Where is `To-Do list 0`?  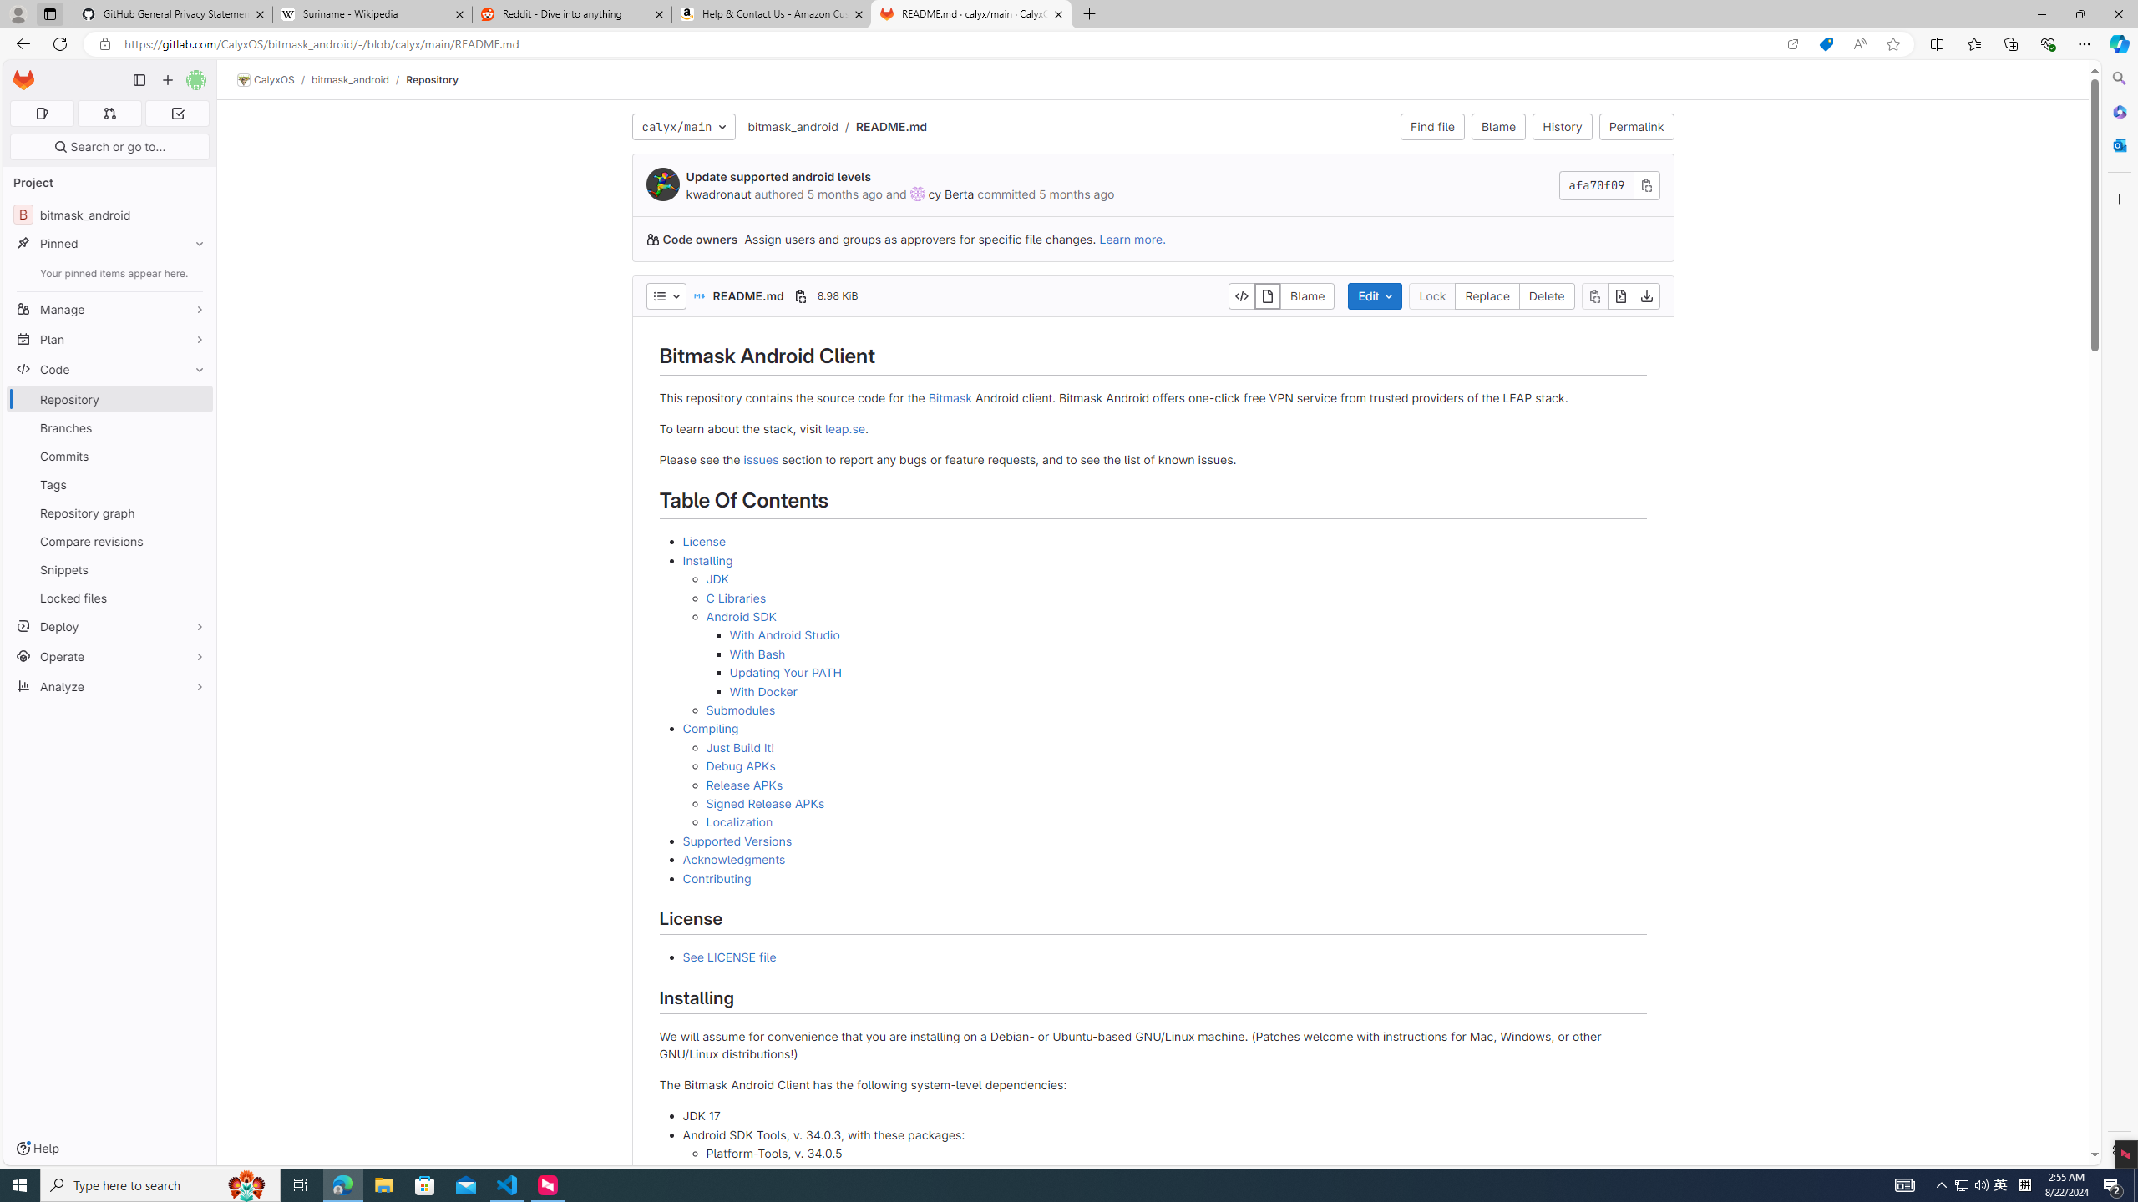 To-Do list 0 is located at coordinates (177, 114).